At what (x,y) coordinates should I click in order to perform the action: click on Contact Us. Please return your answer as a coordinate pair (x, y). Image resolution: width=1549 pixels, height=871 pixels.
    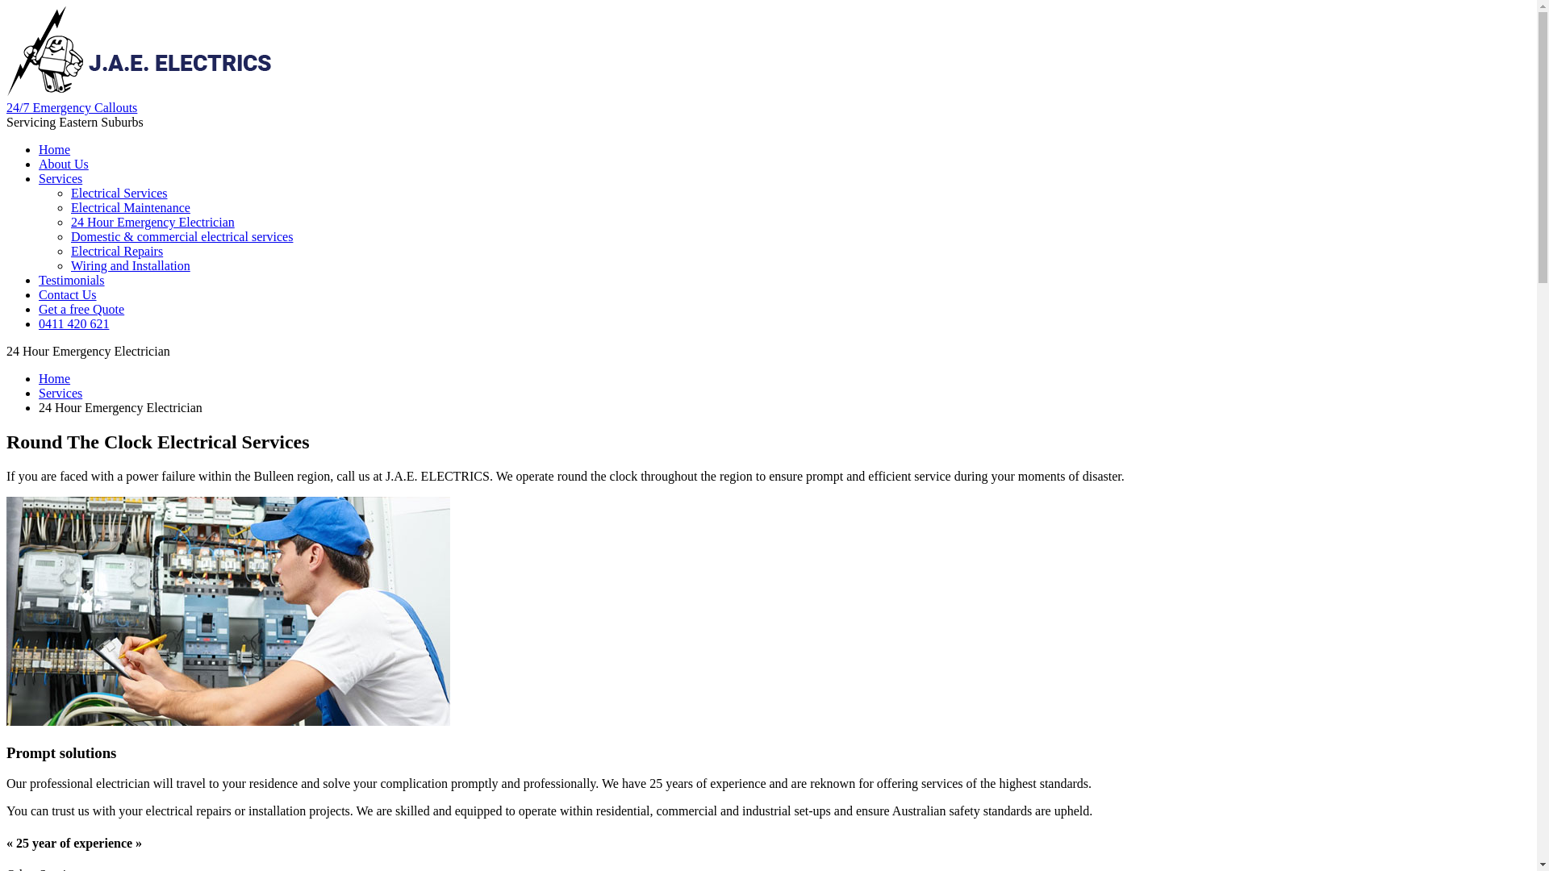
    Looking at the image, I should click on (68, 294).